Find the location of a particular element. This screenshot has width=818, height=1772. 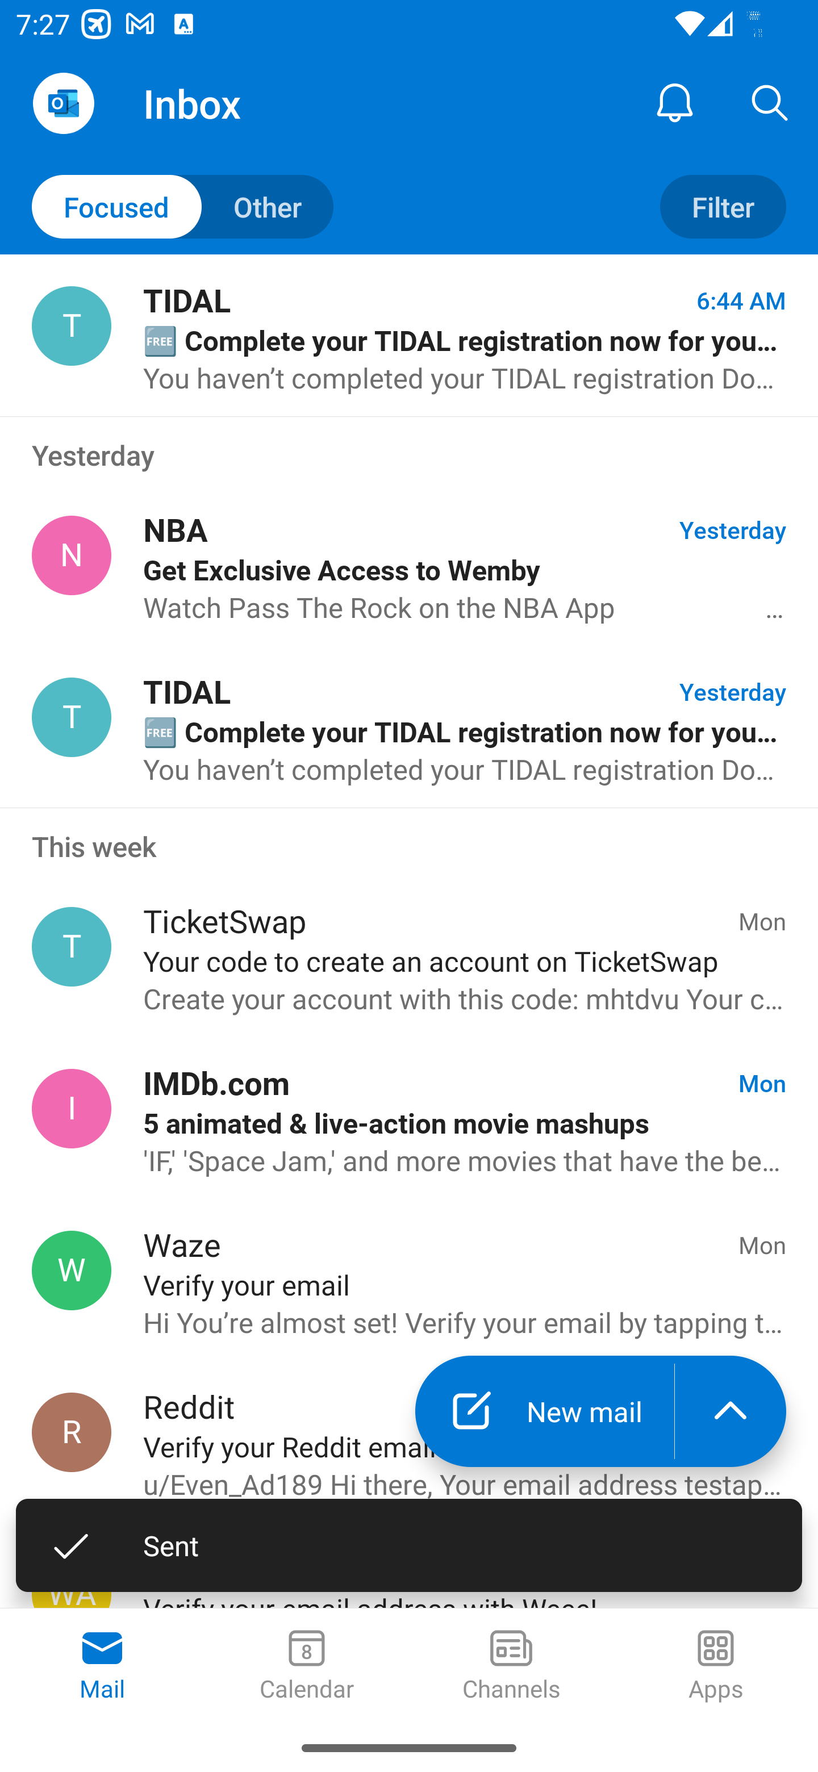

TIDAL, hello@email.tidal.com is located at coordinates (72, 717).